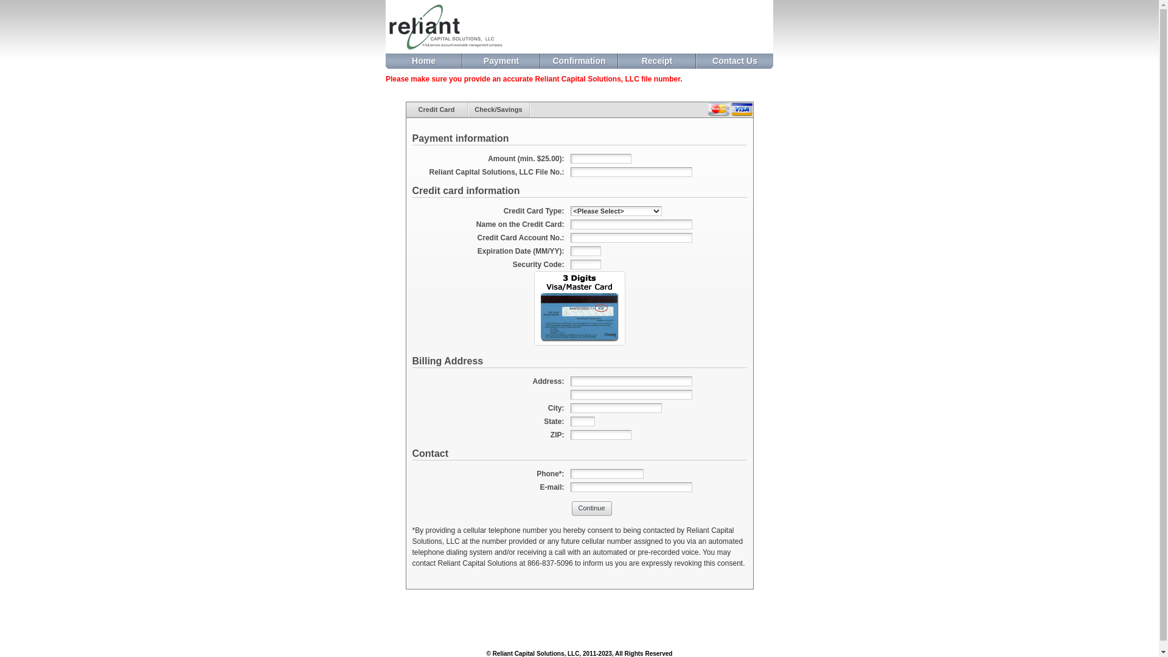 Image resolution: width=1168 pixels, height=657 pixels. Describe the element at coordinates (592, 509) in the screenshot. I see `Continue` at that location.